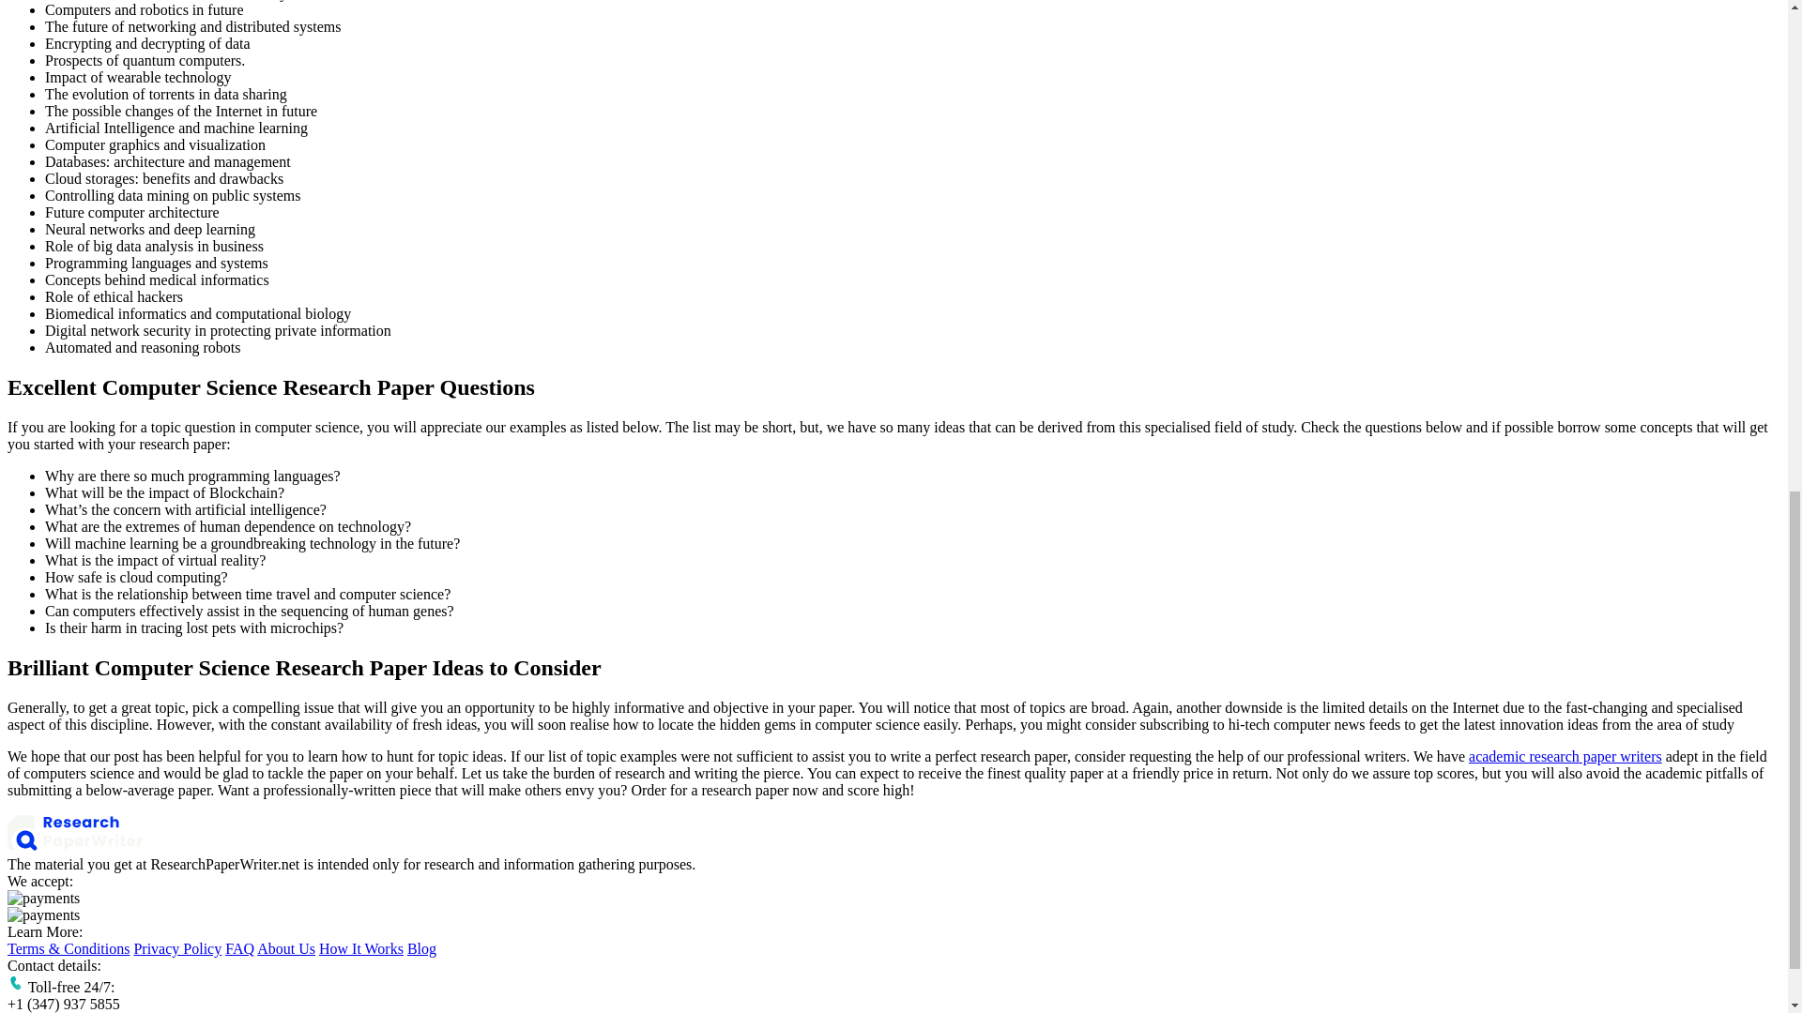 Image resolution: width=1802 pixels, height=1013 pixels. Describe the element at coordinates (286, 948) in the screenshot. I see `About Us` at that location.